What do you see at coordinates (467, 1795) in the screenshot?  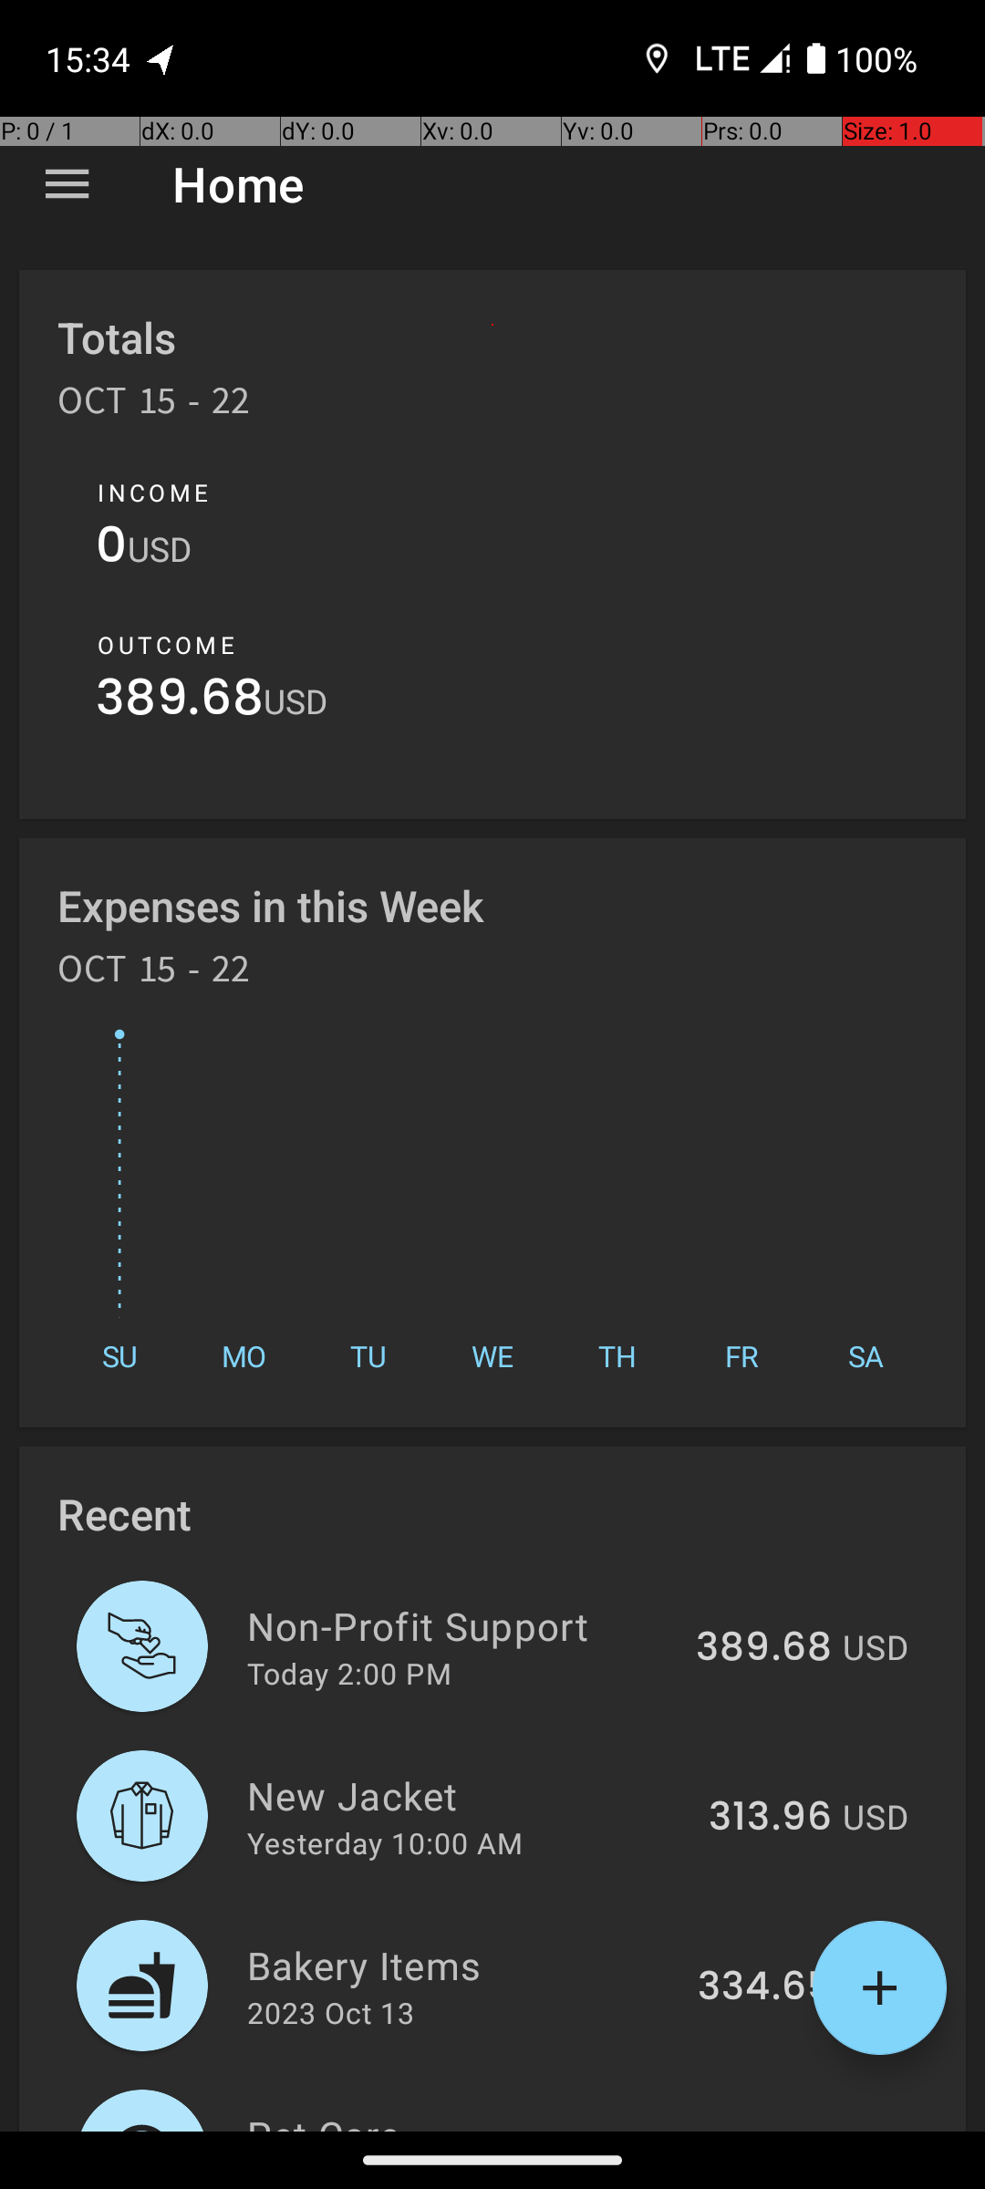 I see `New Jacket` at bounding box center [467, 1795].